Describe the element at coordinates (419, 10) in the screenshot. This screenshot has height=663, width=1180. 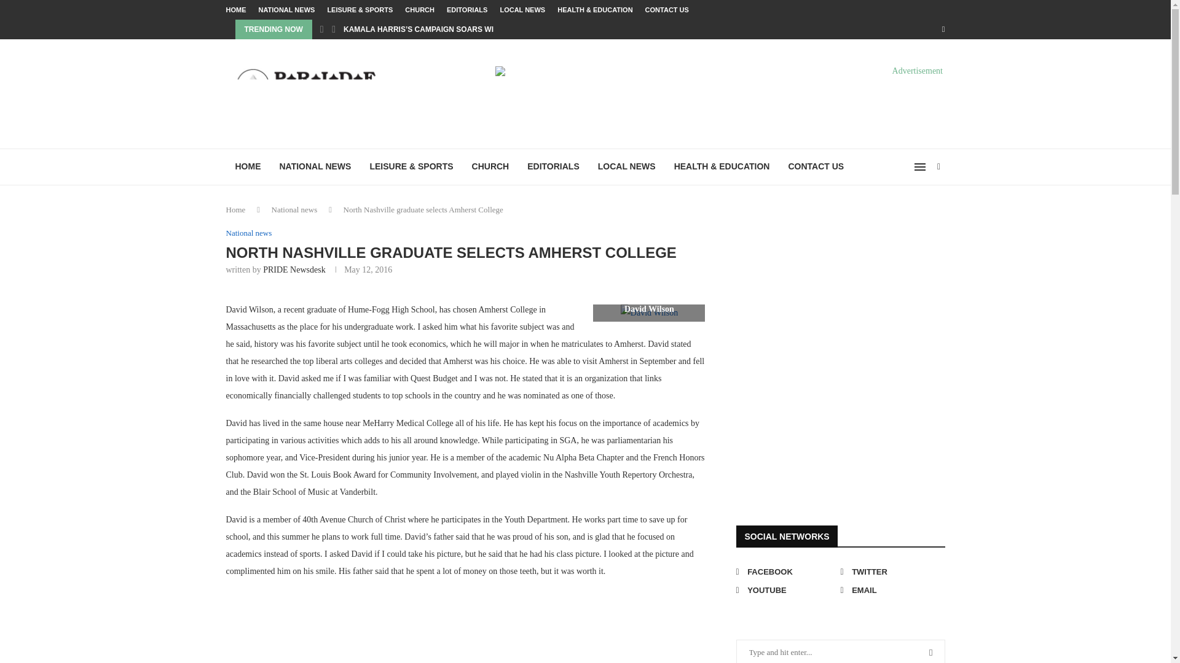
I see `CHURCH` at that location.